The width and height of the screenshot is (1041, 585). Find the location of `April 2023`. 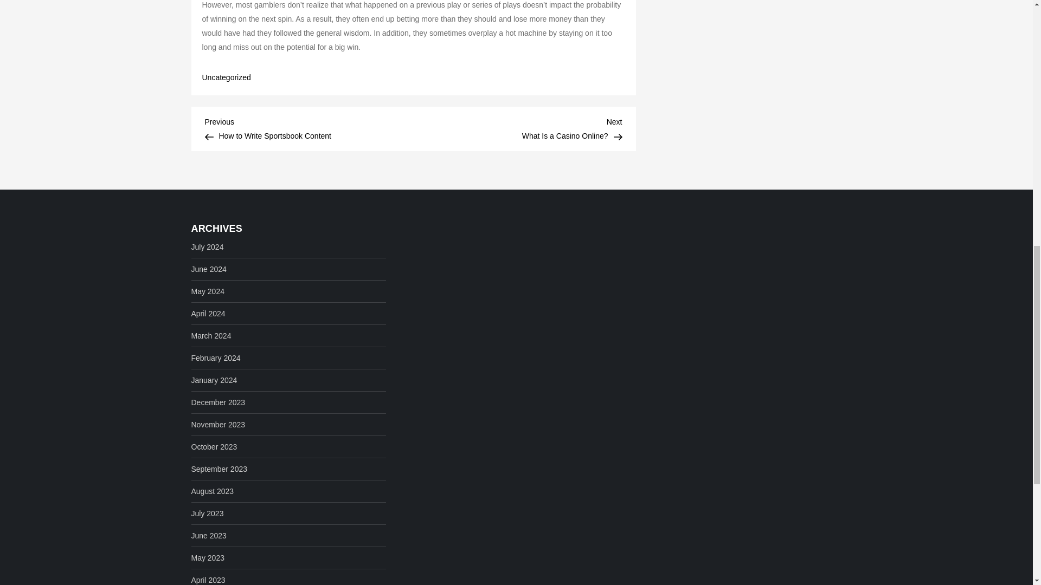

April 2023 is located at coordinates (207, 579).